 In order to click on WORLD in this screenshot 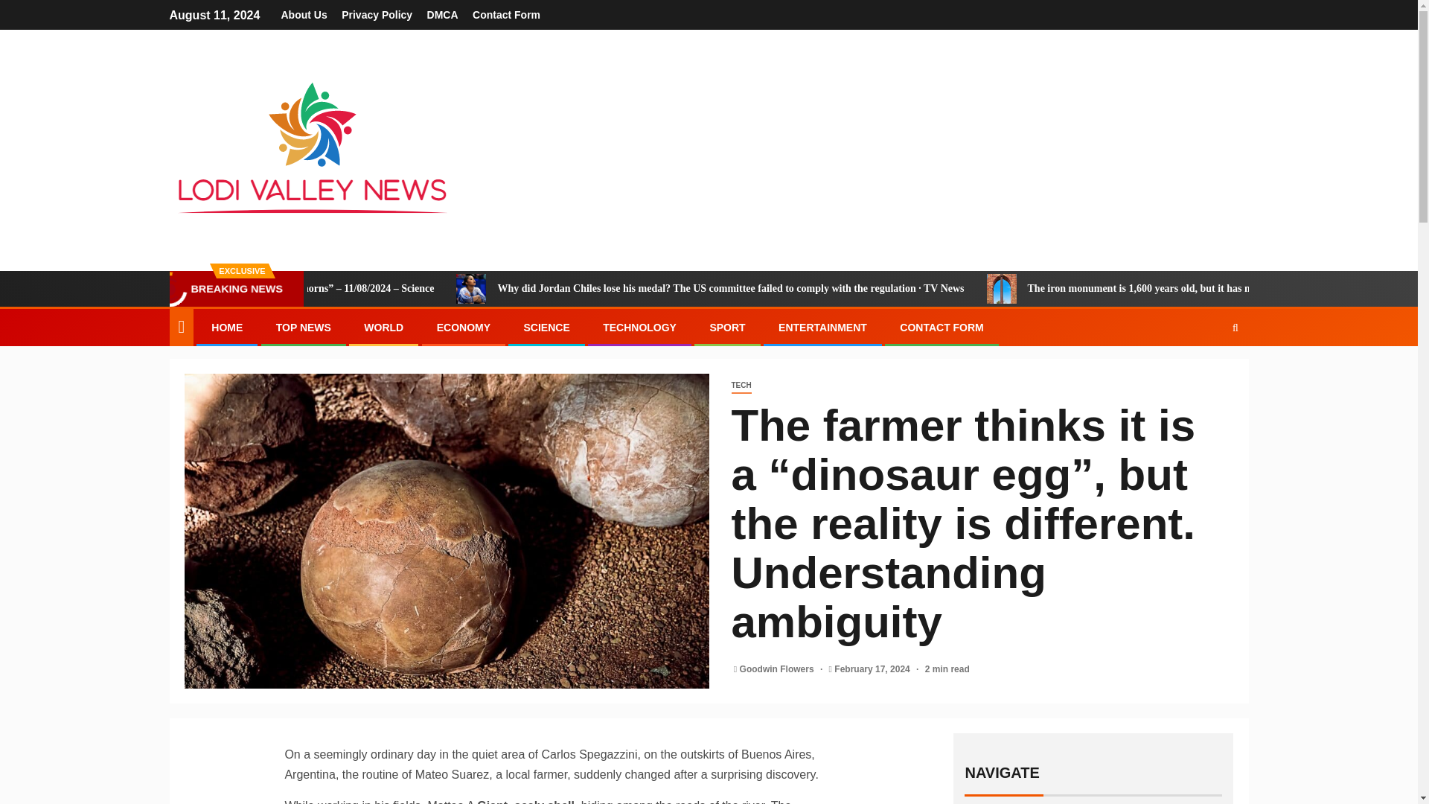, I will do `click(383, 328)`.